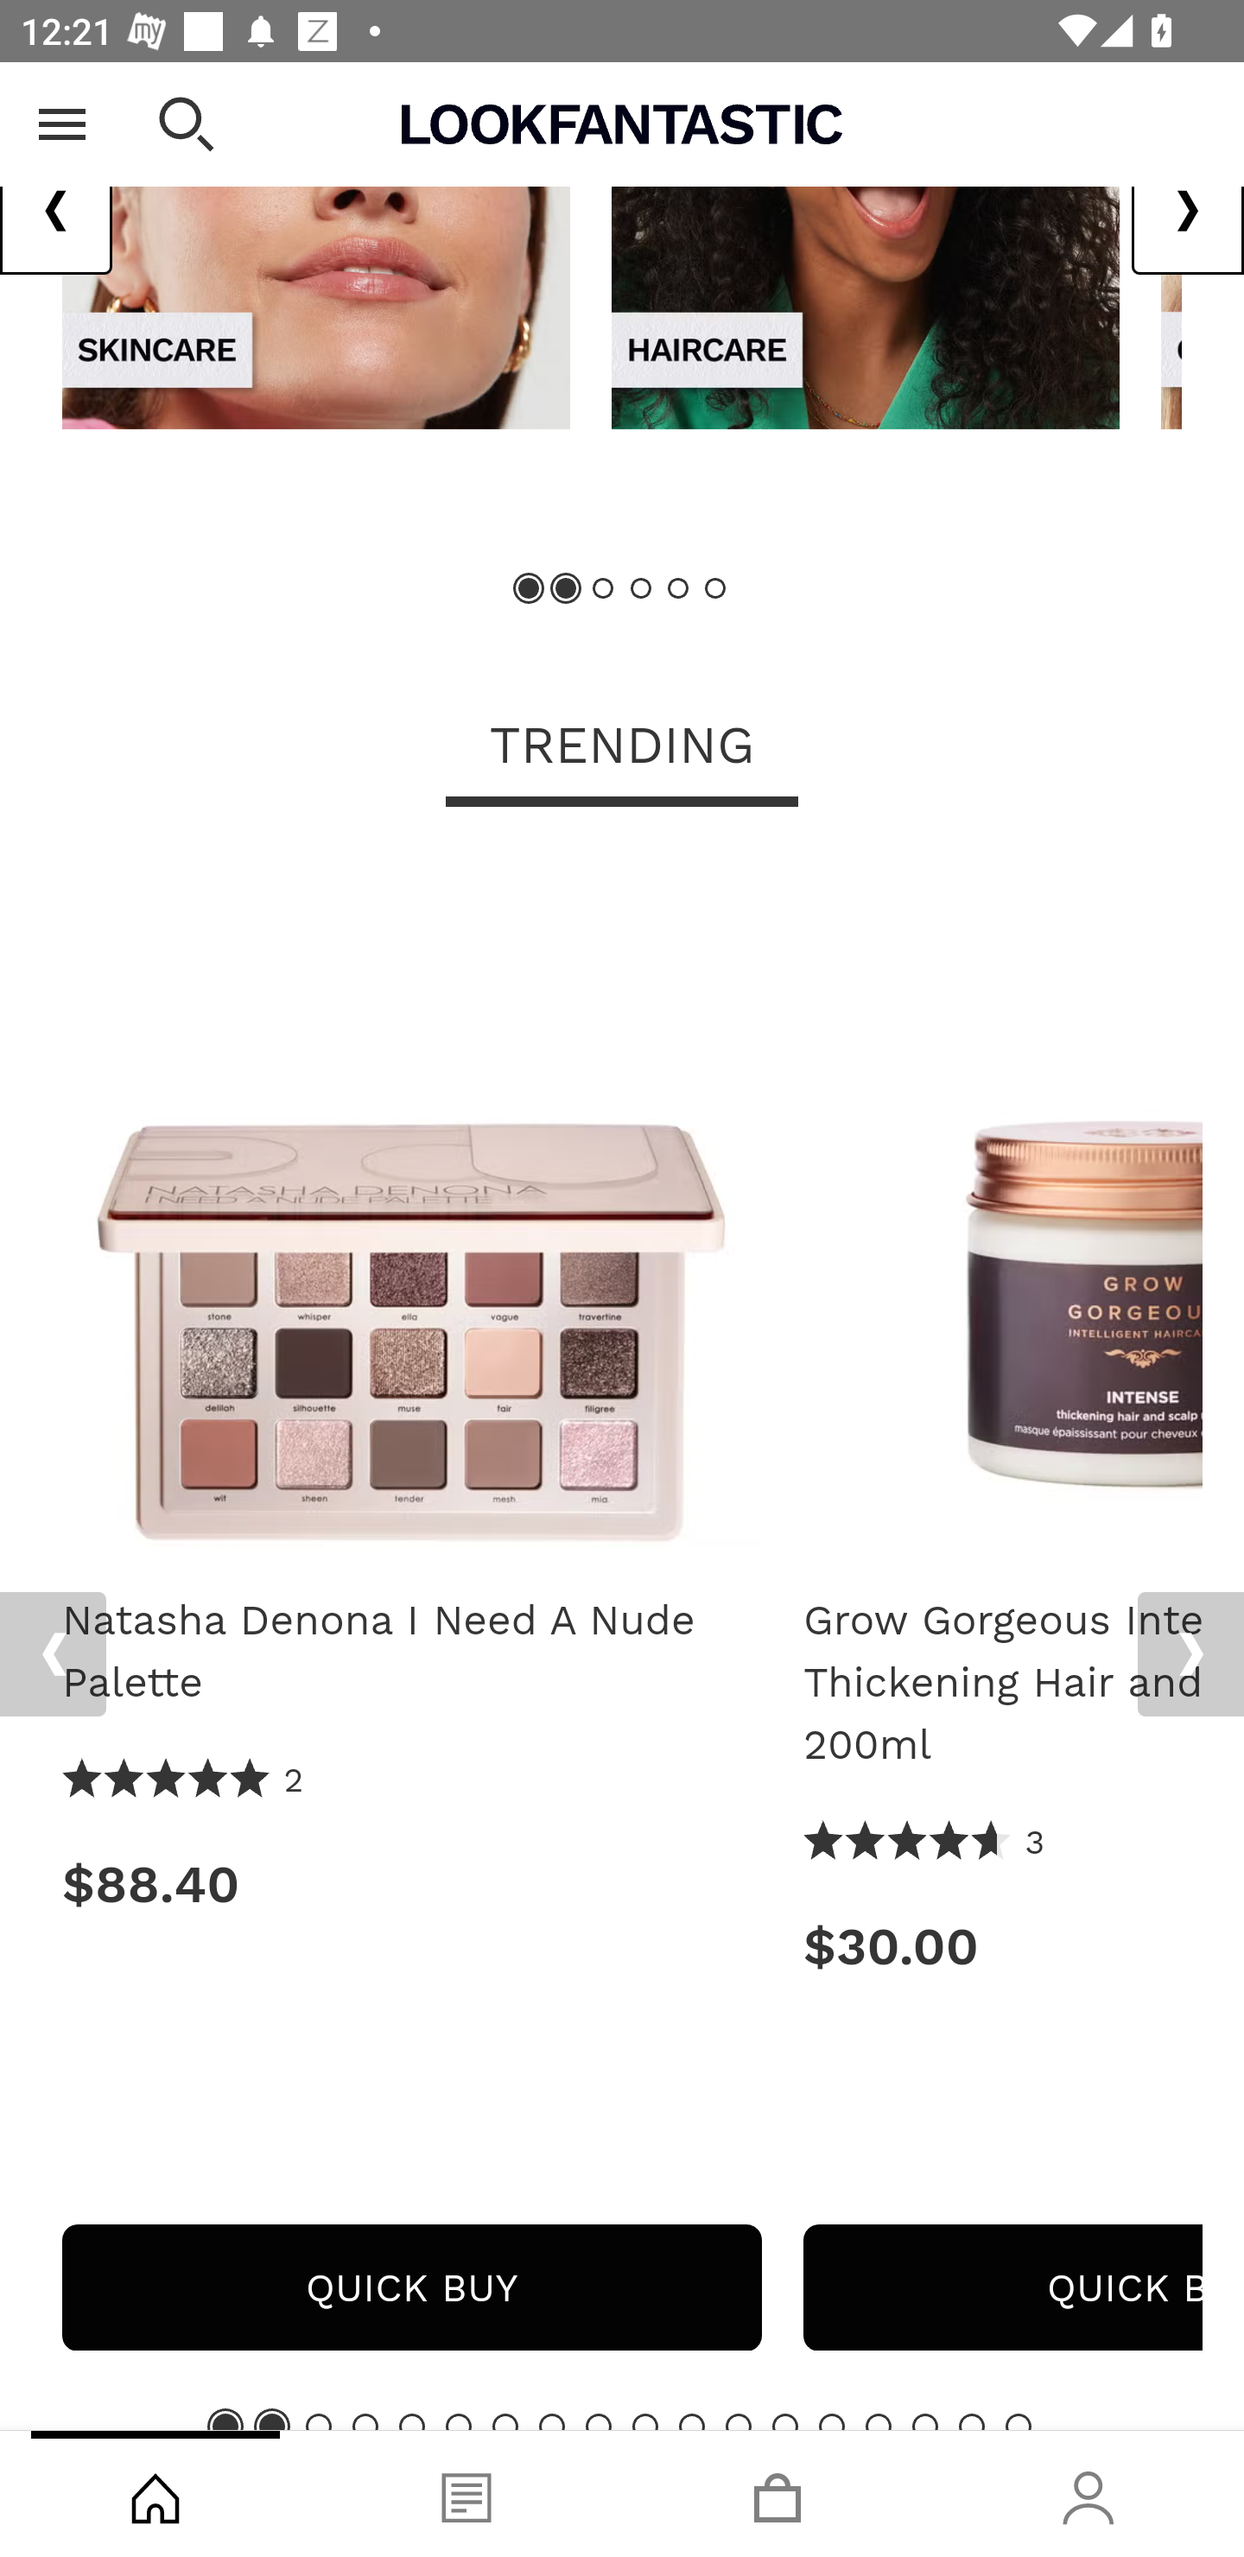  Describe the element at coordinates (225, 2422) in the screenshot. I see `Showing Slide 1 (Current Item)` at that location.